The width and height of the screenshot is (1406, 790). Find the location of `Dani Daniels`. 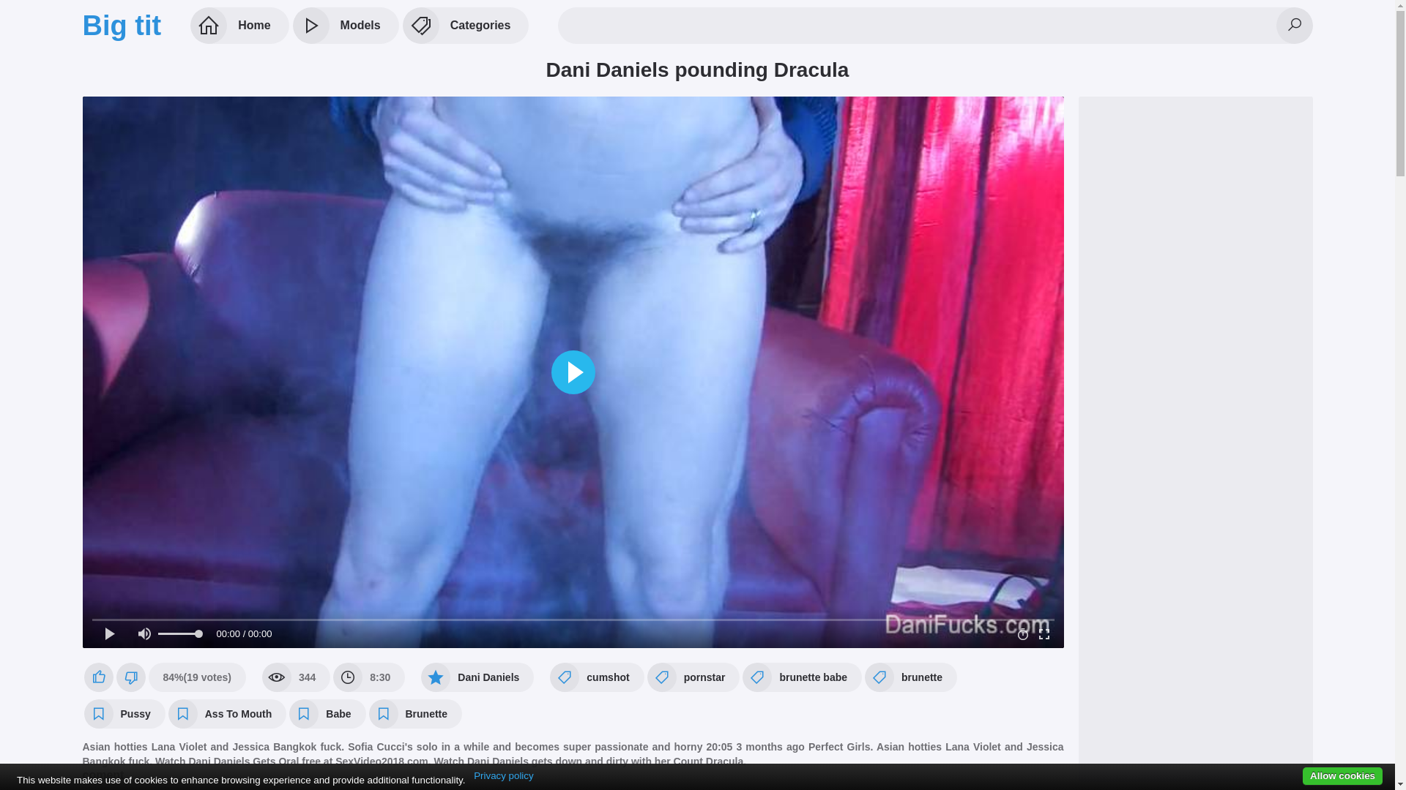

Dani Daniels is located at coordinates (477, 677).